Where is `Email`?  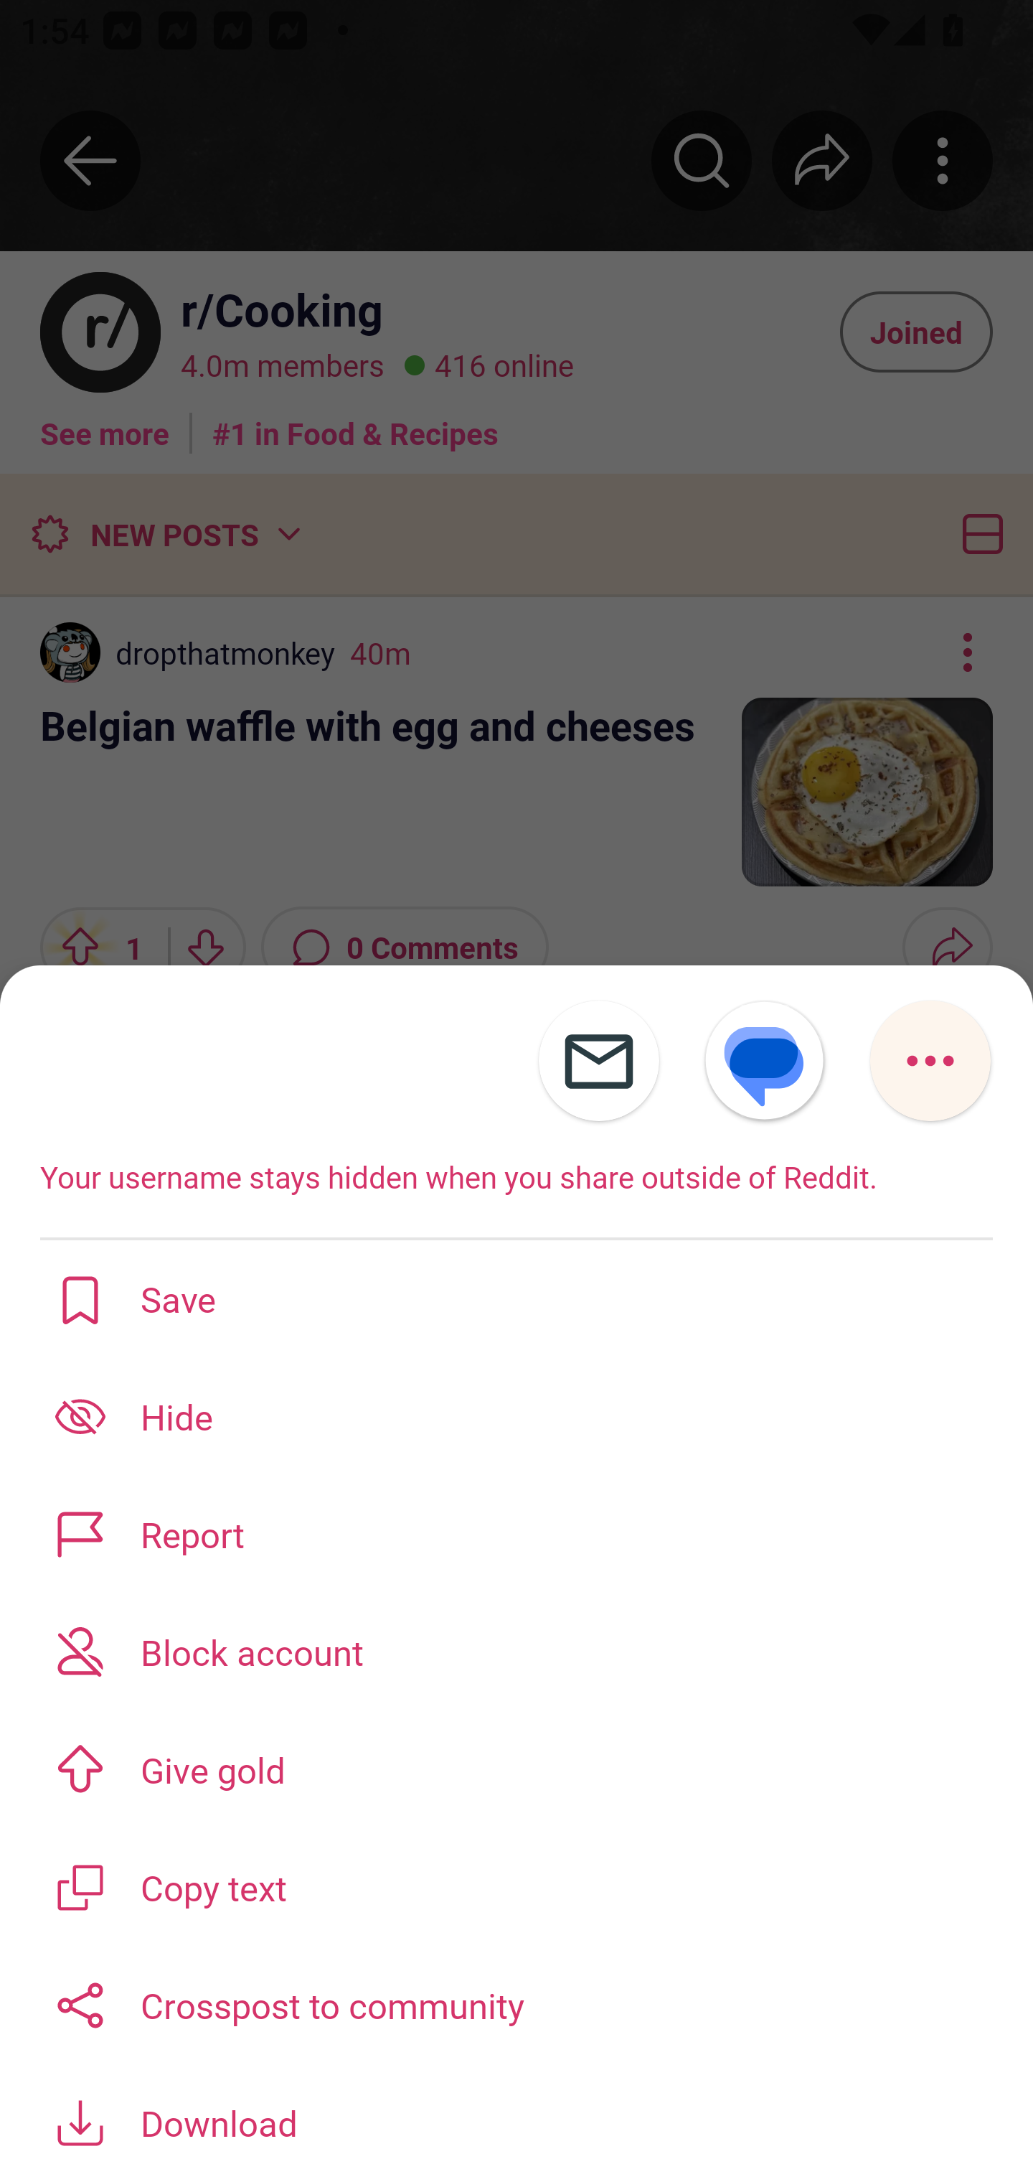 Email is located at coordinates (598, 1061).